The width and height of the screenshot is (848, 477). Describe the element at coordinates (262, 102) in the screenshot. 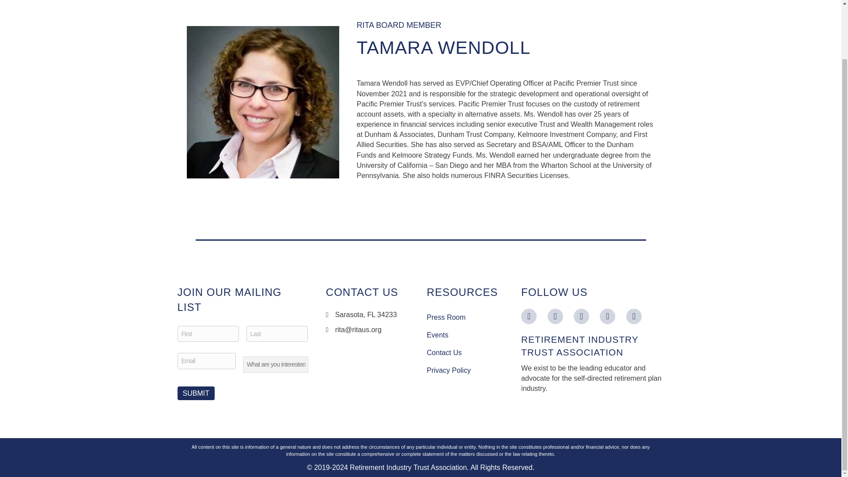

I see `tamara-wendoll` at that location.